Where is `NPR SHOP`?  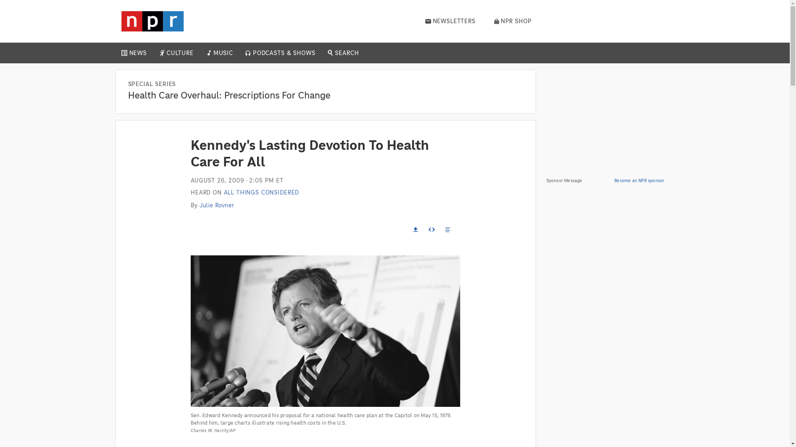
NPR SHOP is located at coordinates (513, 21).